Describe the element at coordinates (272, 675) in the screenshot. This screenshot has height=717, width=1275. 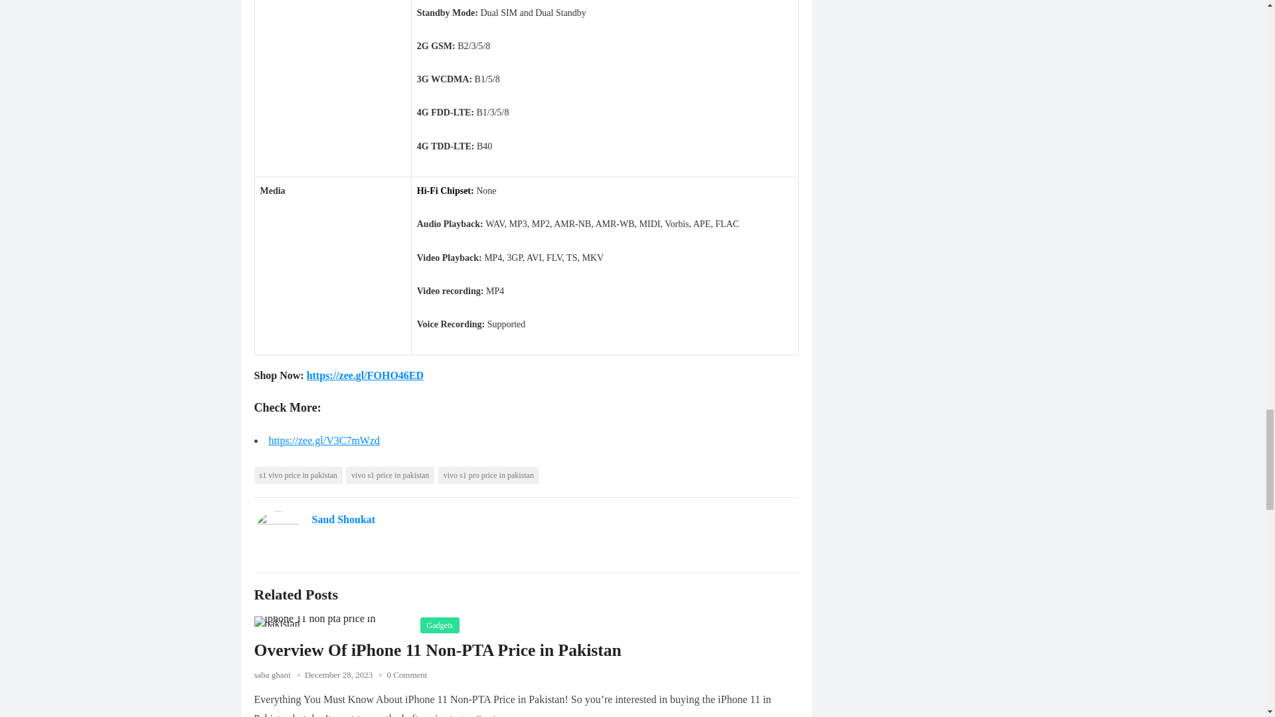
I see `Posts by saba ghani` at that location.